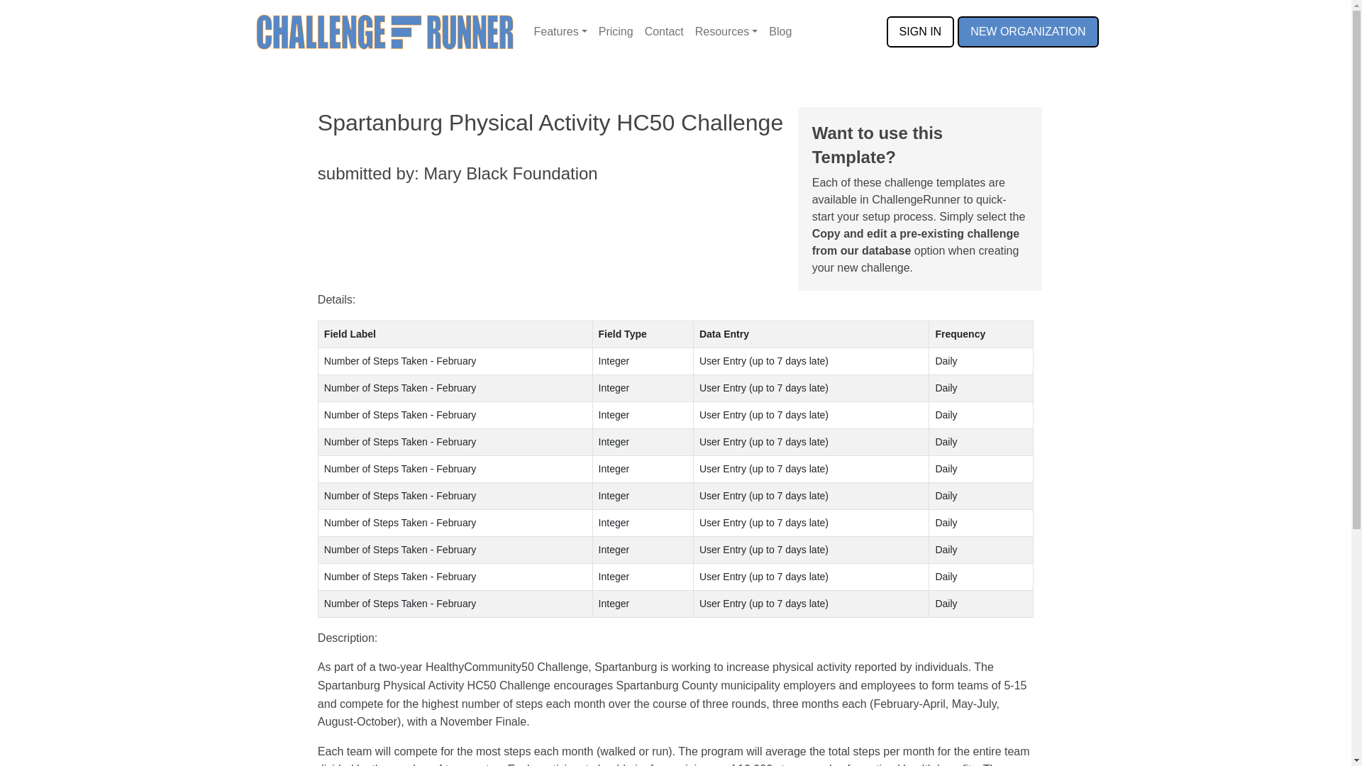 This screenshot has height=766, width=1362. What do you see at coordinates (920, 31) in the screenshot?
I see `SIGN IN` at bounding box center [920, 31].